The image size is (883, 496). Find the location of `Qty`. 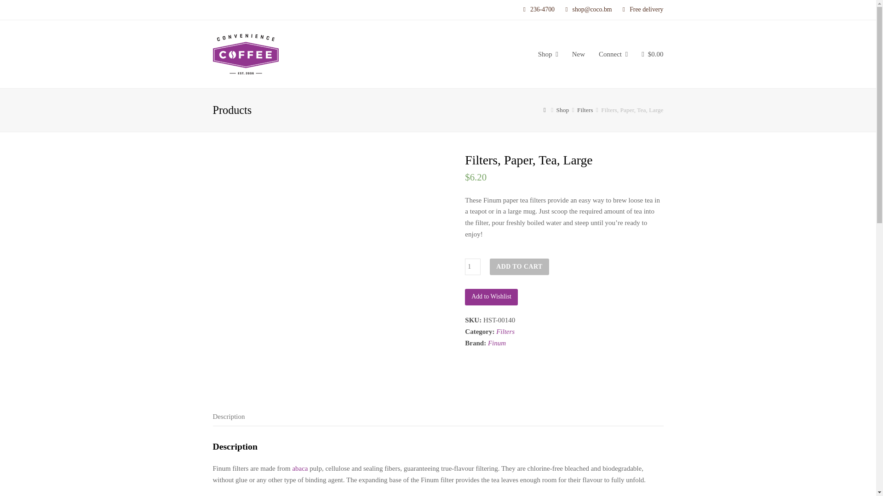

Qty is located at coordinates (473, 266).